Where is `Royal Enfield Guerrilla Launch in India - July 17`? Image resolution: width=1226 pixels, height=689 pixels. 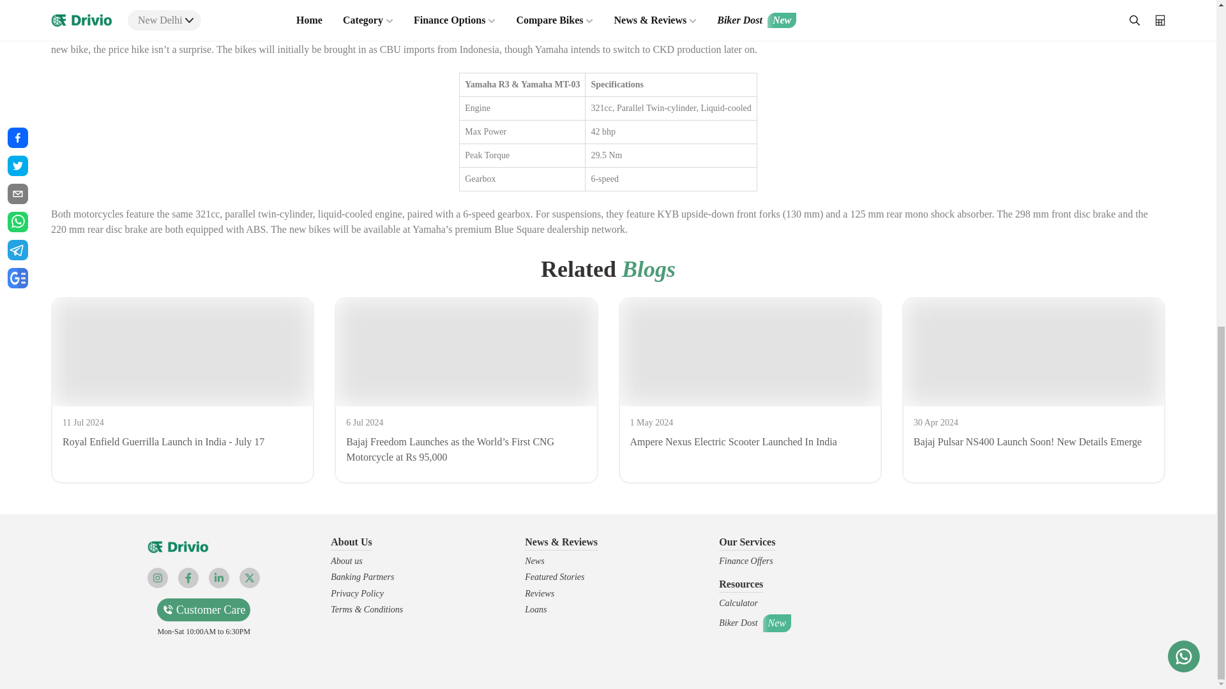
Royal Enfield Guerrilla Launch in India - July 17 is located at coordinates (183, 352).